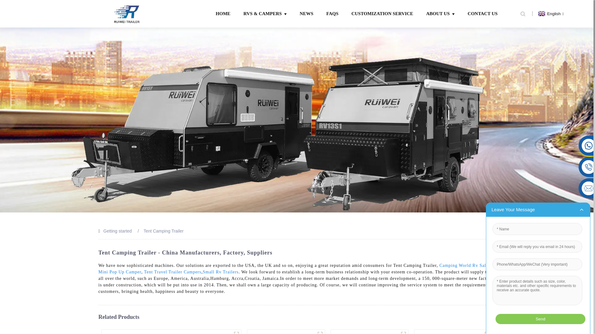 The height and width of the screenshot is (334, 595). Describe the element at coordinates (320, 332) in the screenshot. I see `mini tent trailer` at that location.